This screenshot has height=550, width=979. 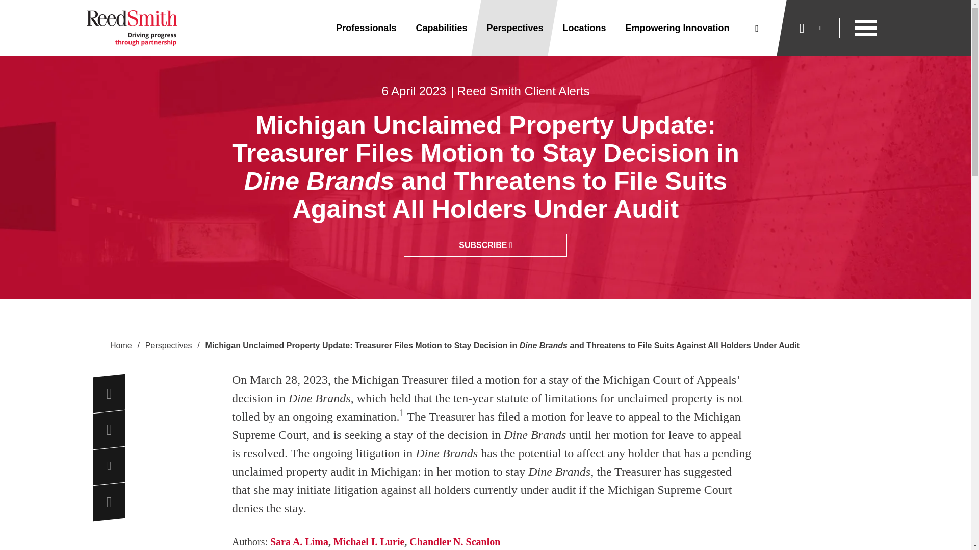 I want to click on Capabilities, so click(x=441, y=28).